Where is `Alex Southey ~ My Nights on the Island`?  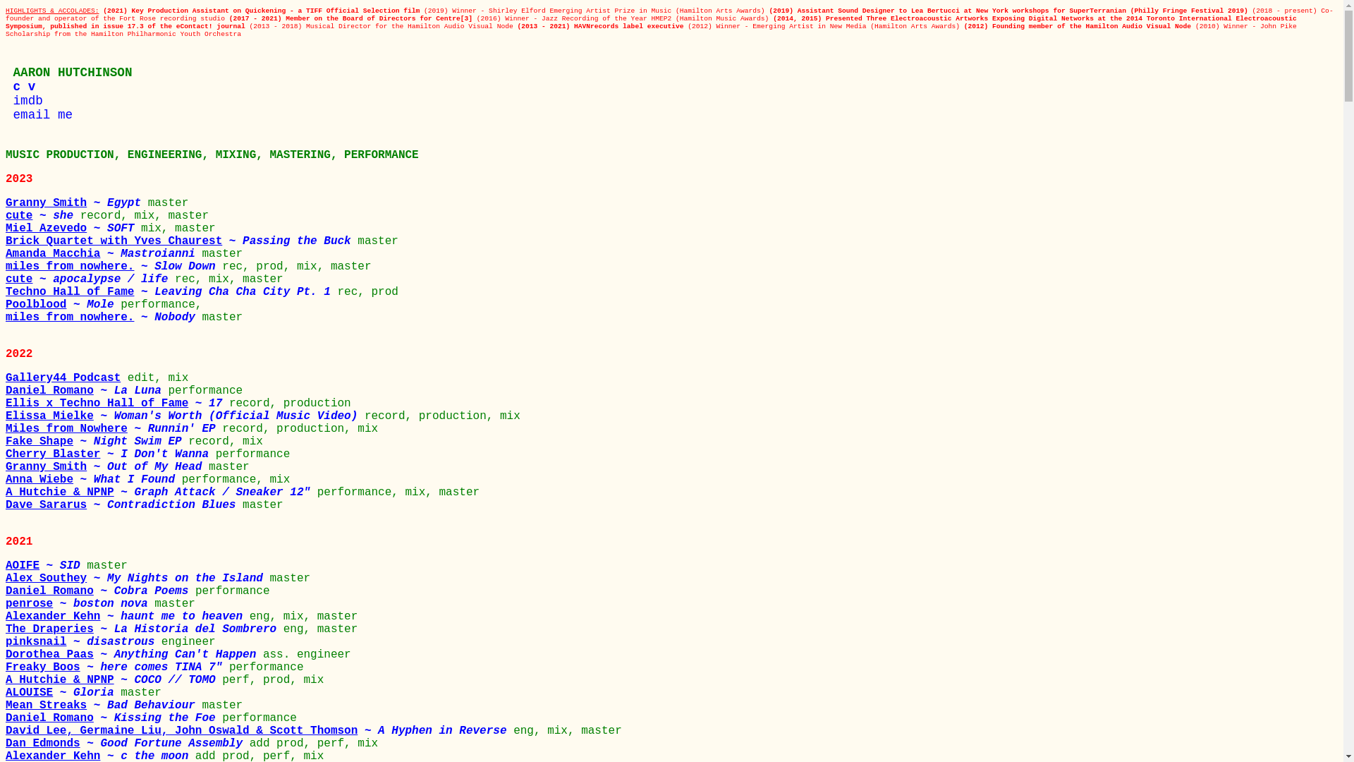
Alex Southey ~ My Nights on the Island is located at coordinates (138, 579).